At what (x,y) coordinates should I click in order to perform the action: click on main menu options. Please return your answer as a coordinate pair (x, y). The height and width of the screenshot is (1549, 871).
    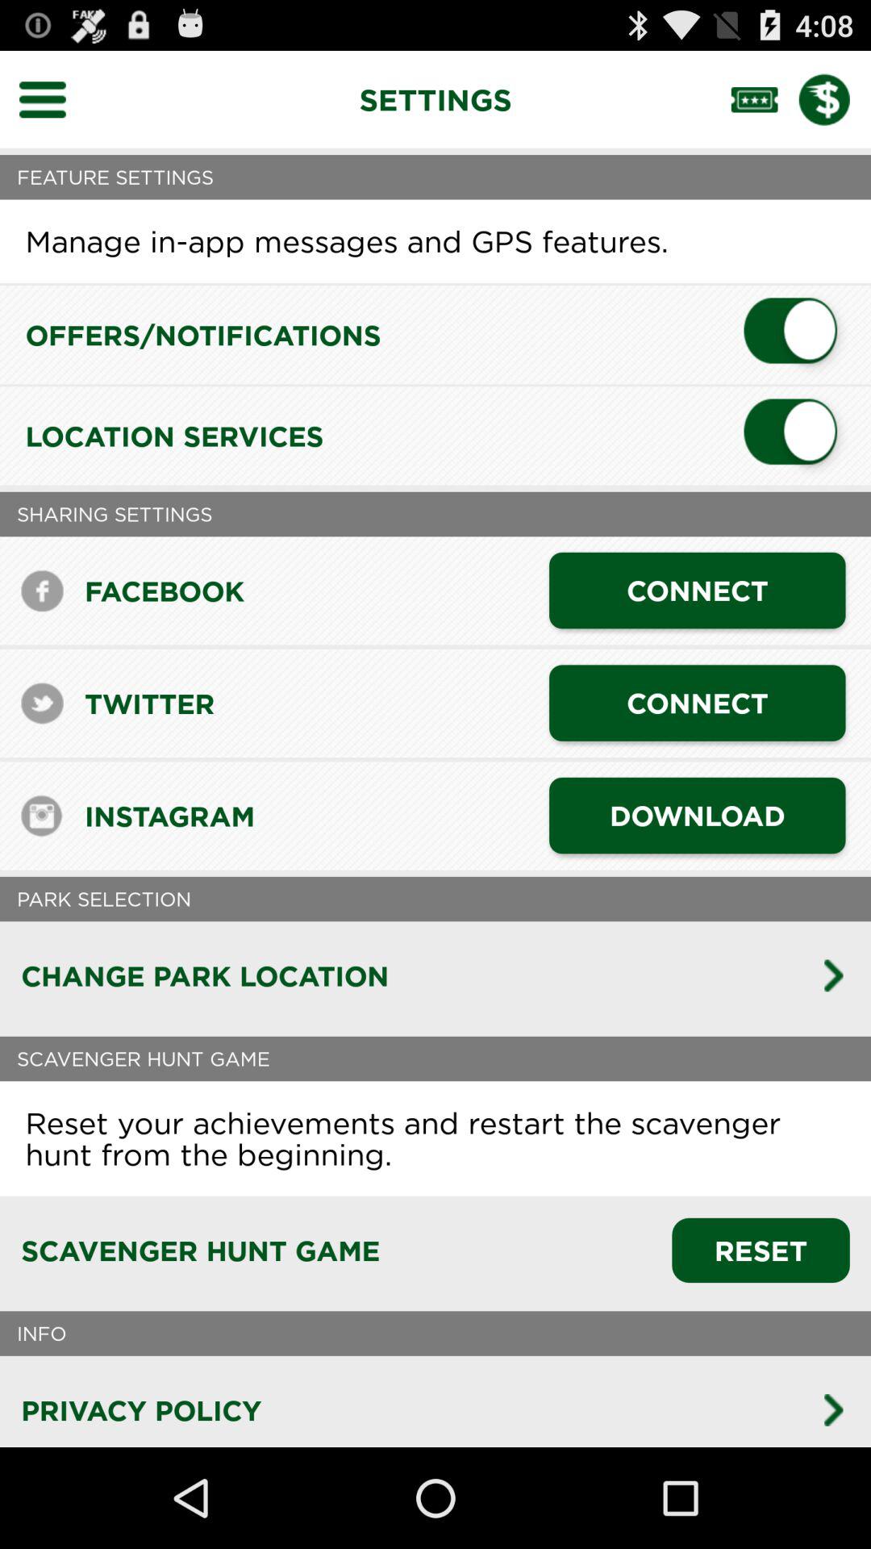
    Looking at the image, I should click on (53, 99).